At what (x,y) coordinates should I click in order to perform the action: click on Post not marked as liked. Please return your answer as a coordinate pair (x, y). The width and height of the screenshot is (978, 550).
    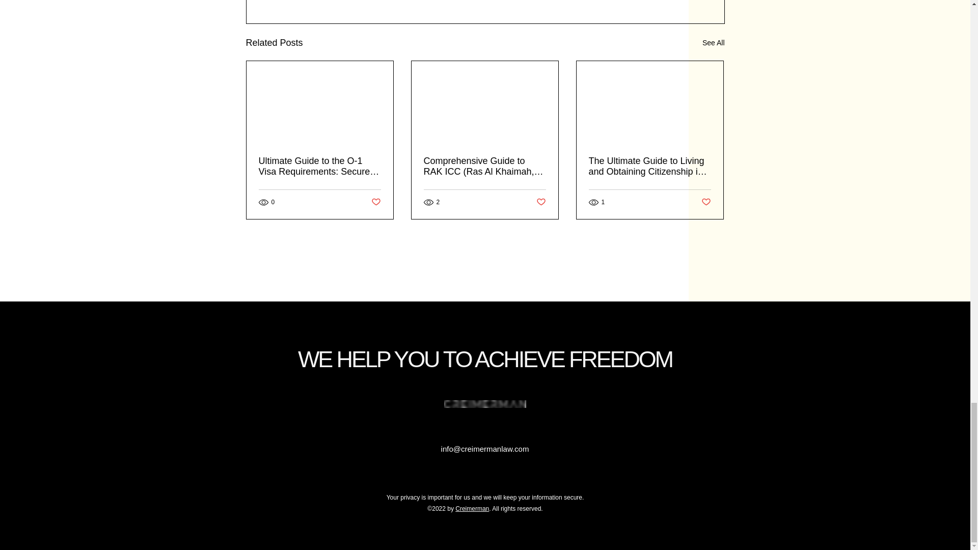
    Looking at the image, I should click on (706, 202).